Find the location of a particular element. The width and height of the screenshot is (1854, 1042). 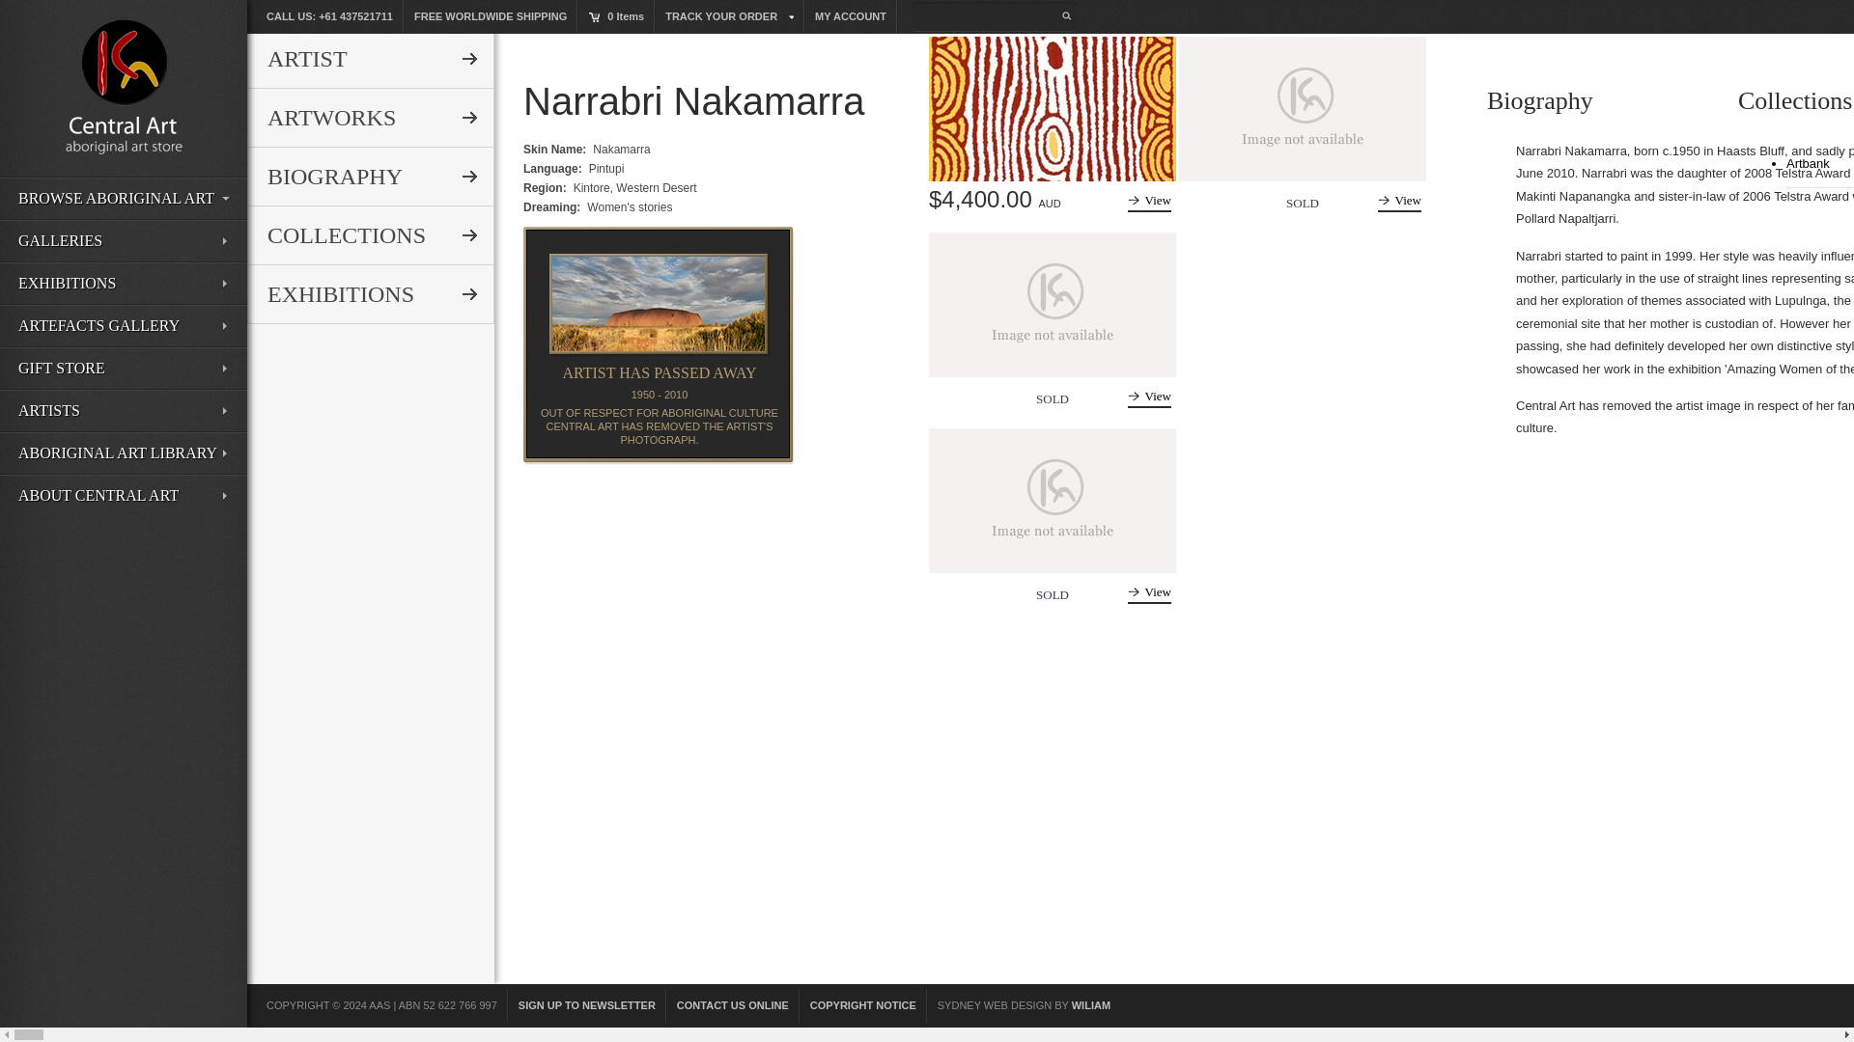

Aboriginal Art Library is located at coordinates (124, 453).